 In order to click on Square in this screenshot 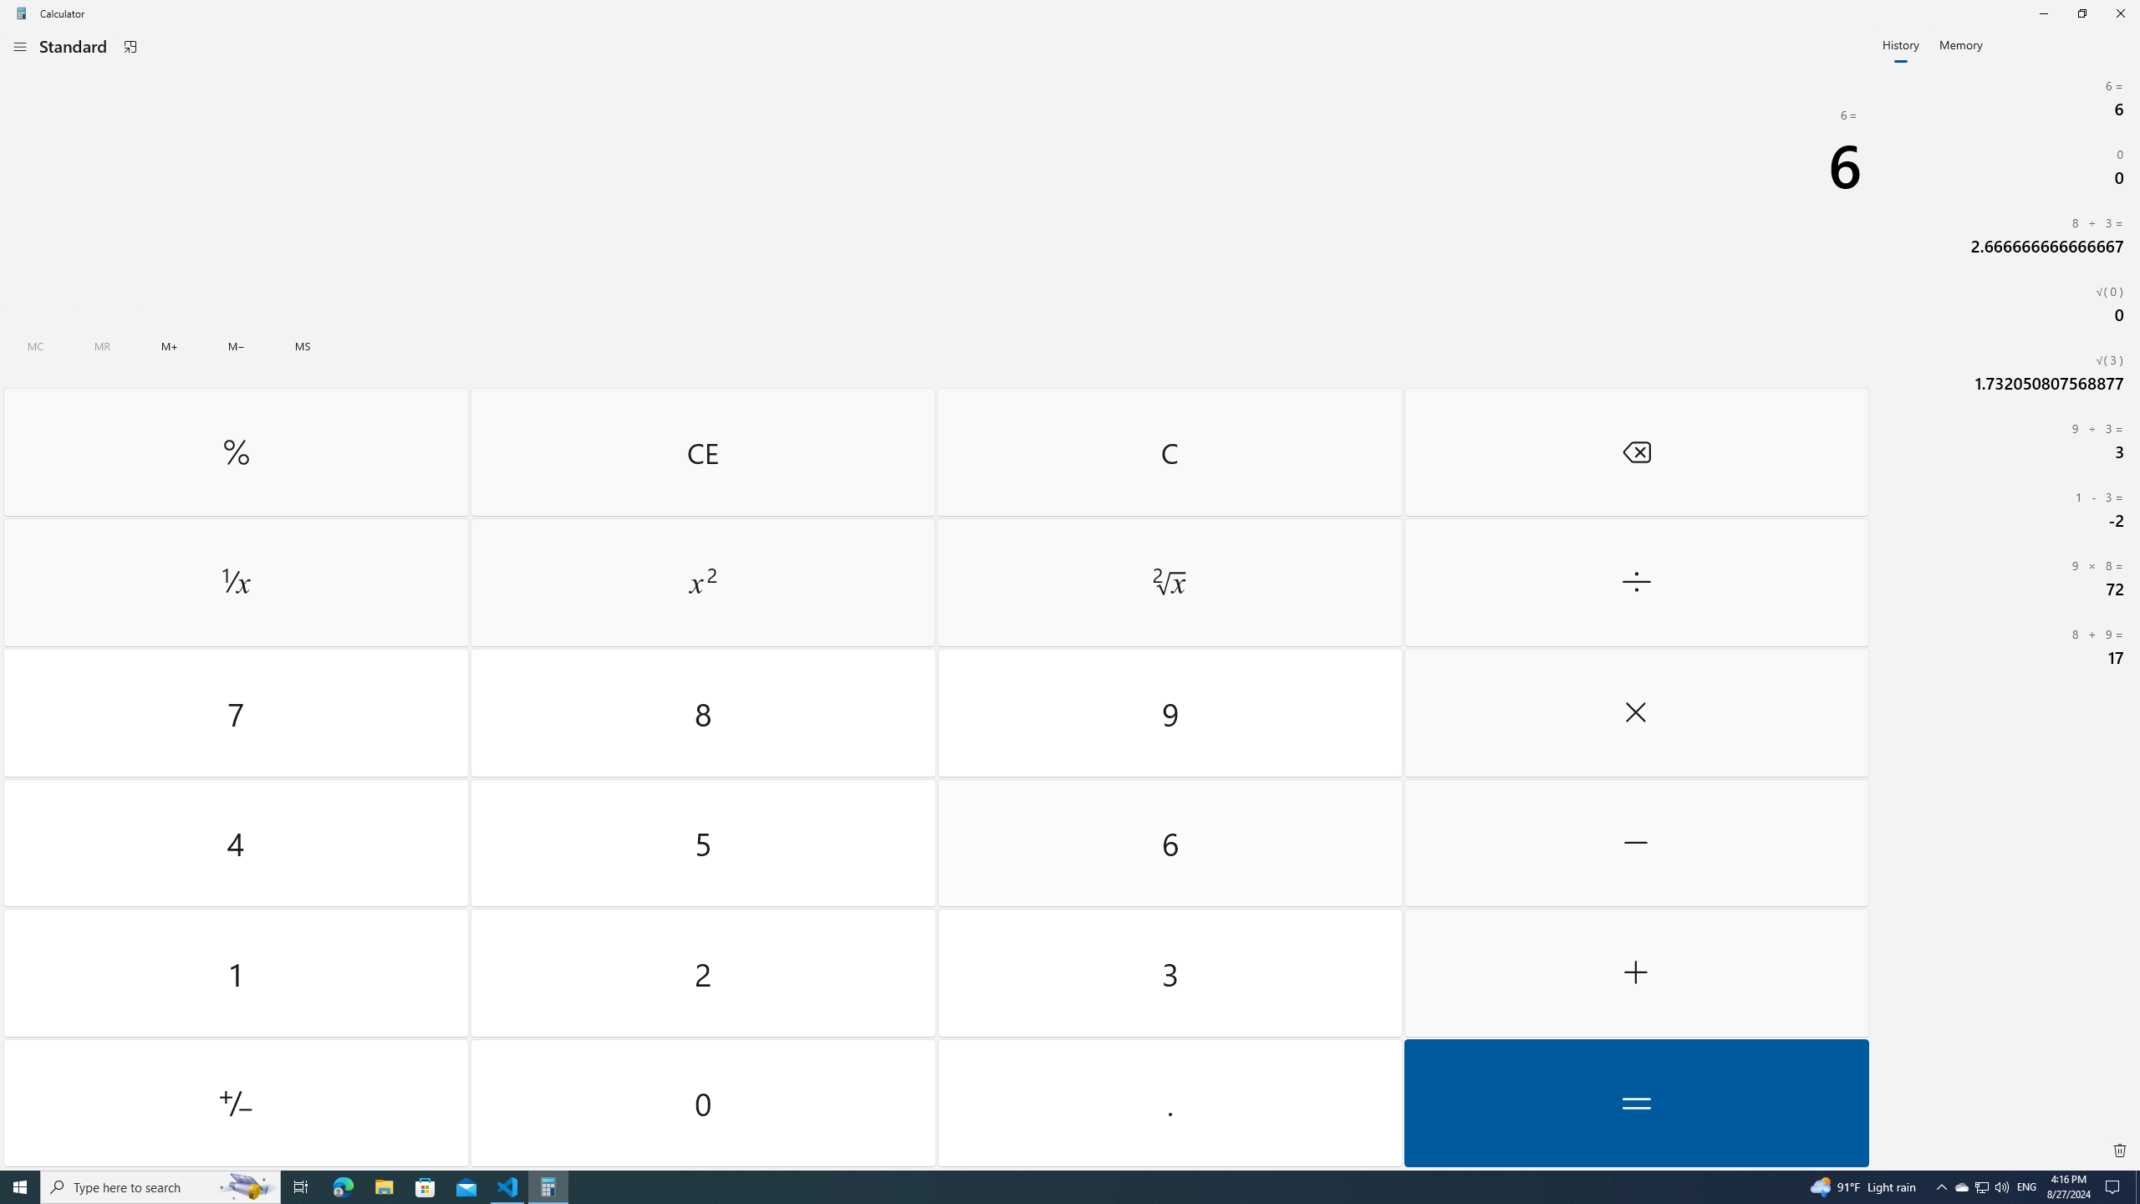, I will do `click(702, 583)`.